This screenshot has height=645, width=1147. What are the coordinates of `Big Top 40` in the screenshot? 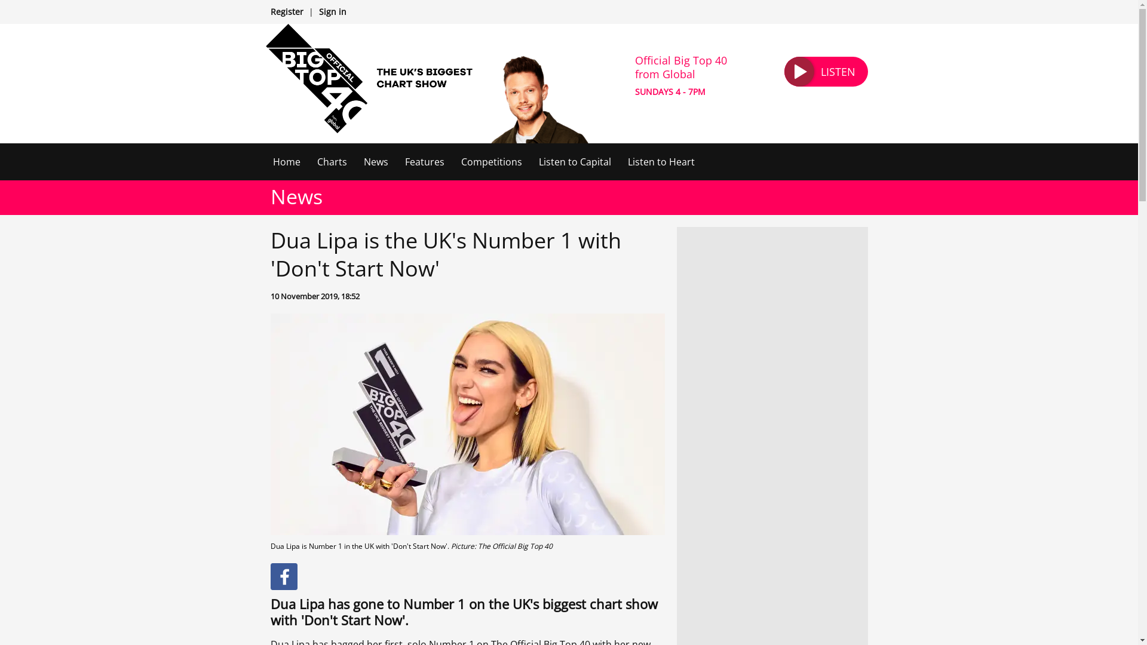 It's located at (368, 78).